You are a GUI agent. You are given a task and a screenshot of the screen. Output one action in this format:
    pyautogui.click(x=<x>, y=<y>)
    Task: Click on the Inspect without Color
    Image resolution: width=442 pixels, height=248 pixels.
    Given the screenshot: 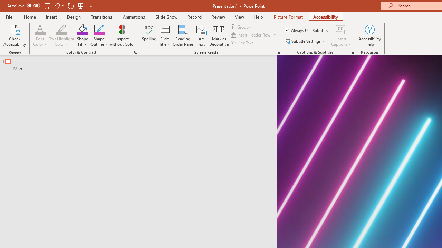 What is the action you would take?
    pyautogui.click(x=122, y=35)
    